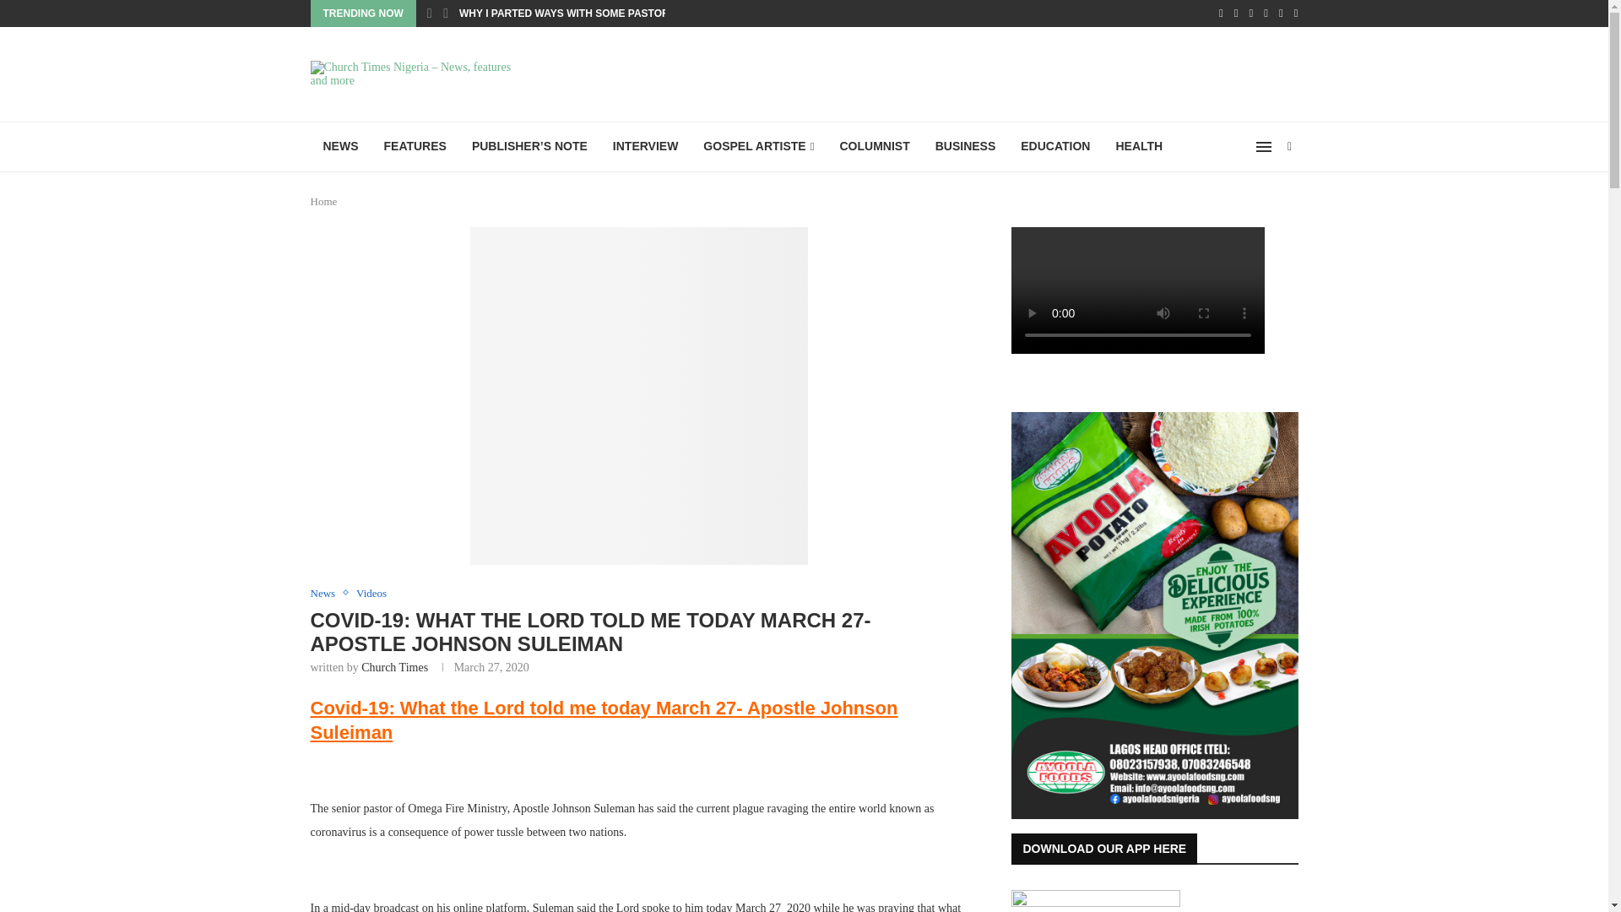  What do you see at coordinates (328, 593) in the screenshot?
I see `News` at bounding box center [328, 593].